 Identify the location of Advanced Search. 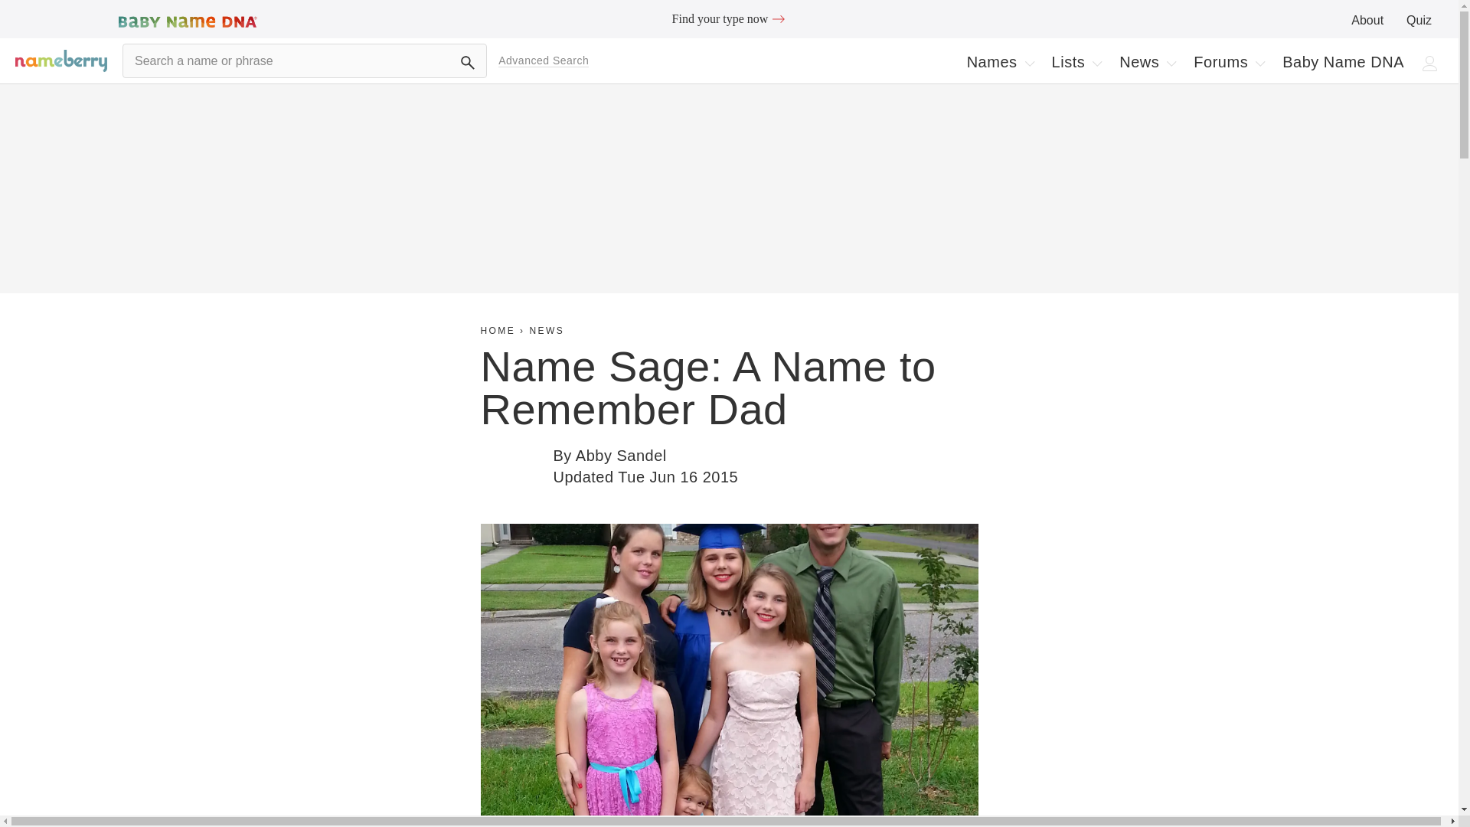
(1228, 62).